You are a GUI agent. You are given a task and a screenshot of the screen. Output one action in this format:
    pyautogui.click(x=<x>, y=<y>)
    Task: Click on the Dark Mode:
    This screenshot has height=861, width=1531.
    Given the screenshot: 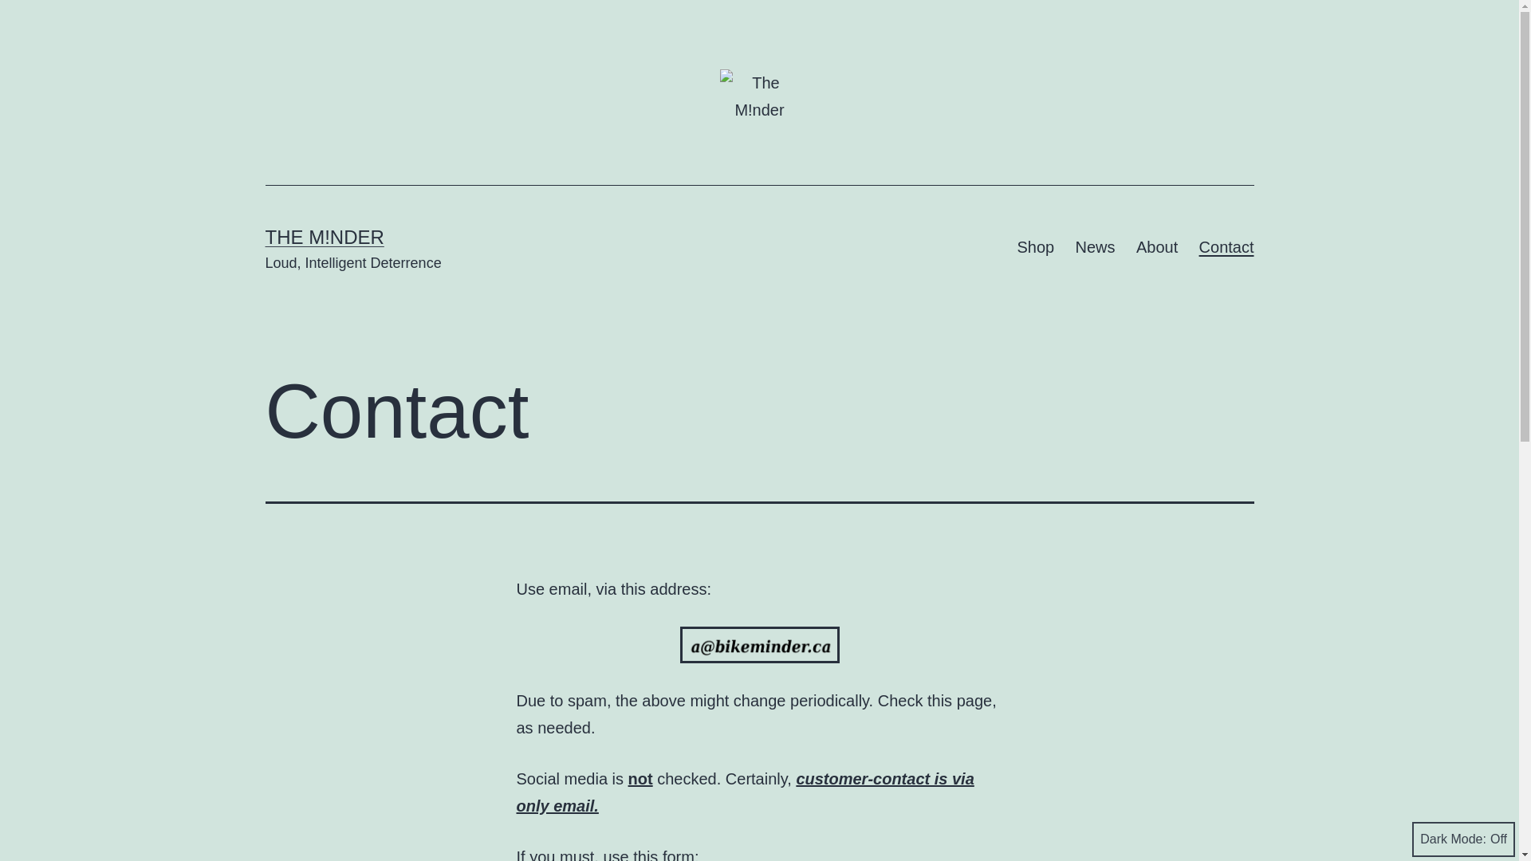 What is the action you would take?
    pyautogui.click(x=1464, y=839)
    